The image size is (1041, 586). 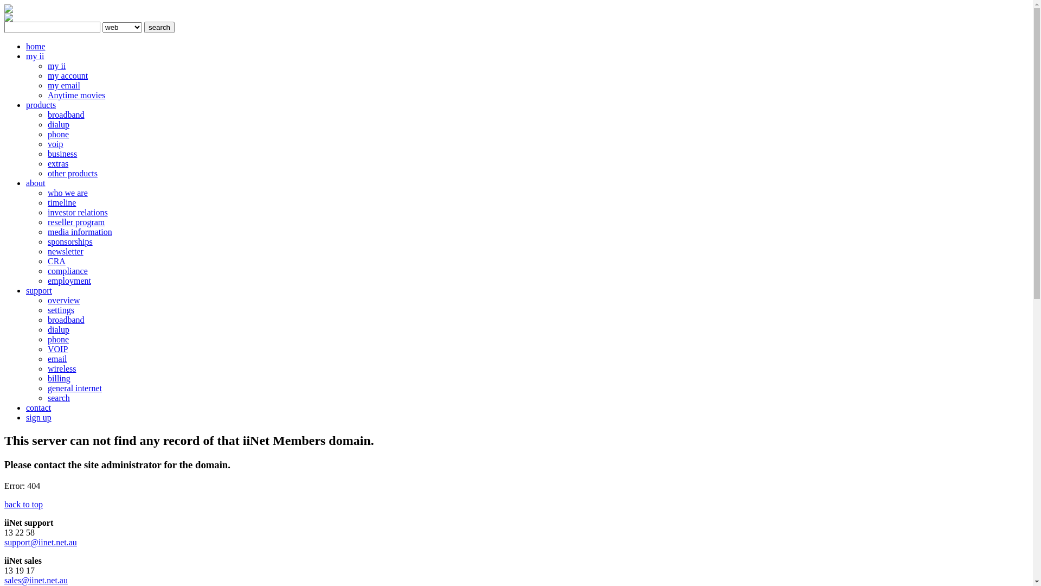 I want to click on media information, so click(x=80, y=232).